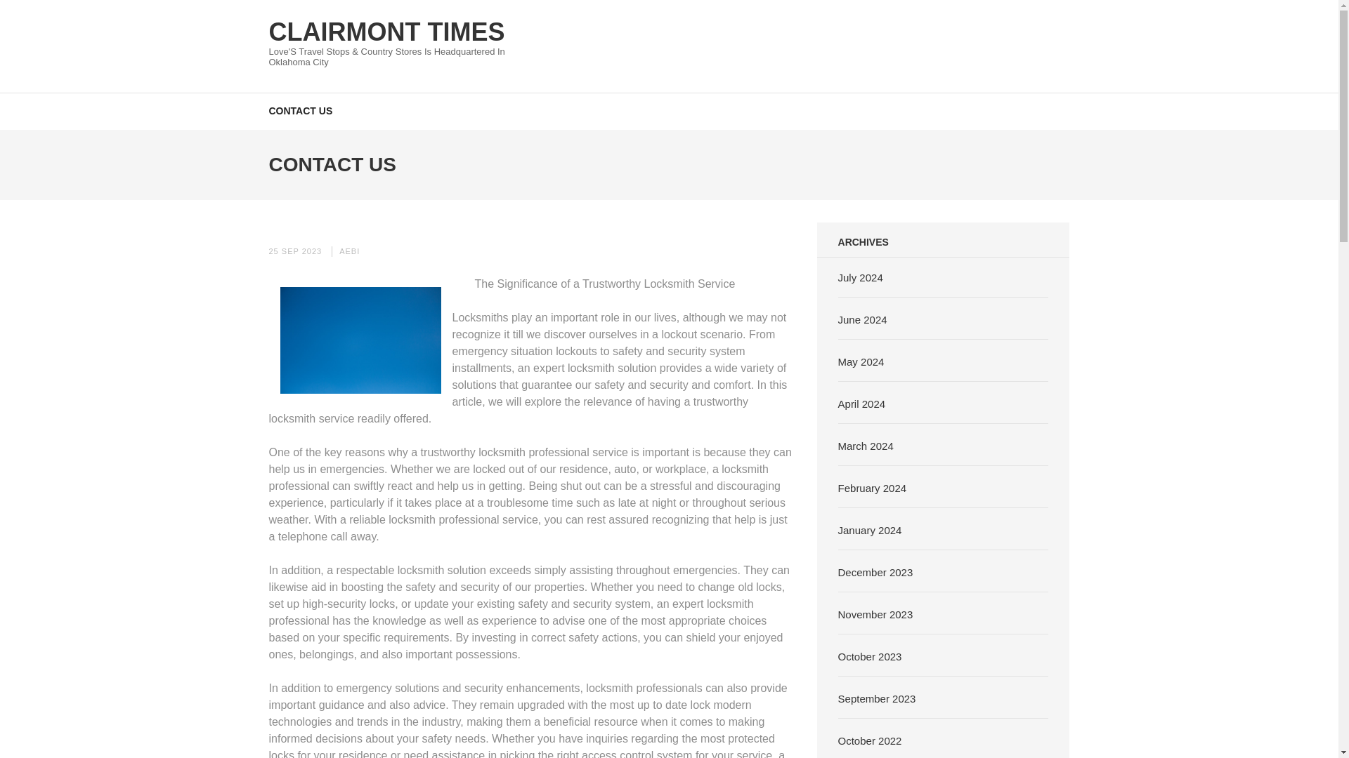  What do you see at coordinates (870, 529) in the screenshot?
I see `January 2024` at bounding box center [870, 529].